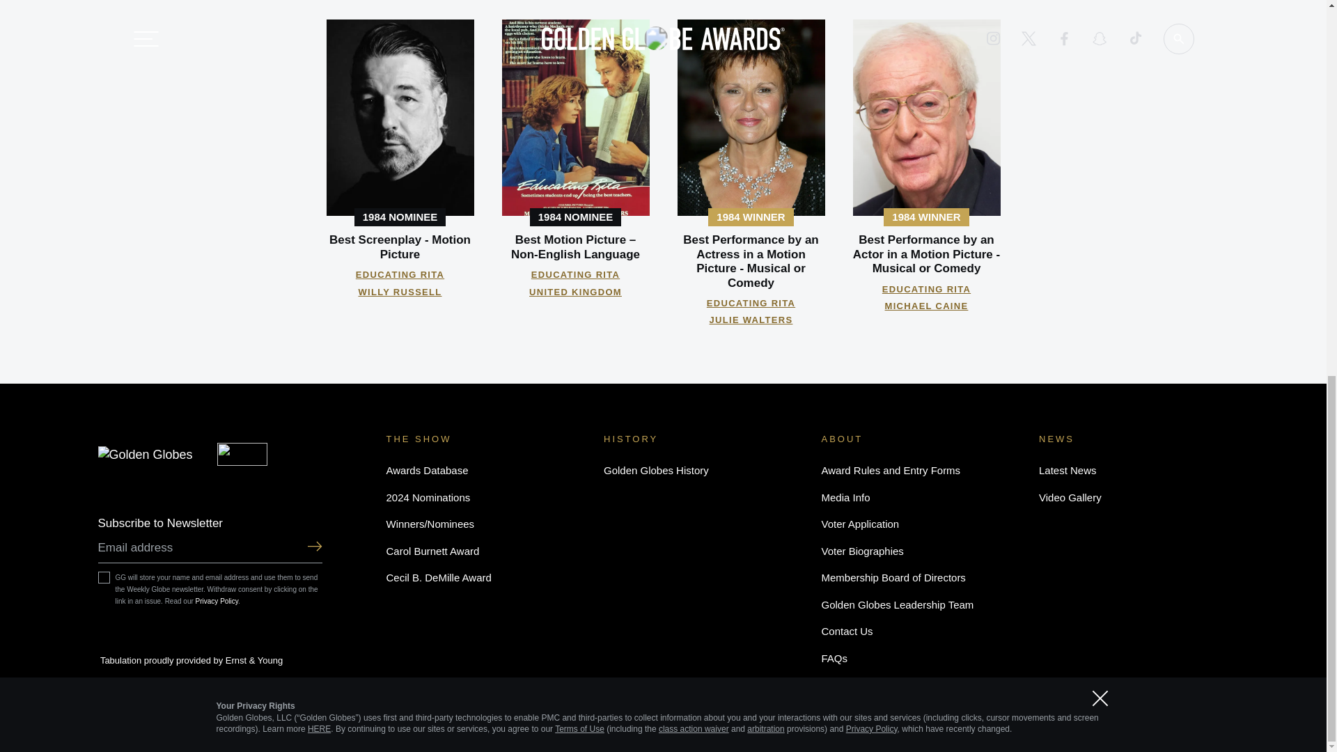 The image size is (1337, 752). What do you see at coordinates (751, 302) in the screenshot?
I see `EDUCATING RITA` at bounding box center [751, 302].